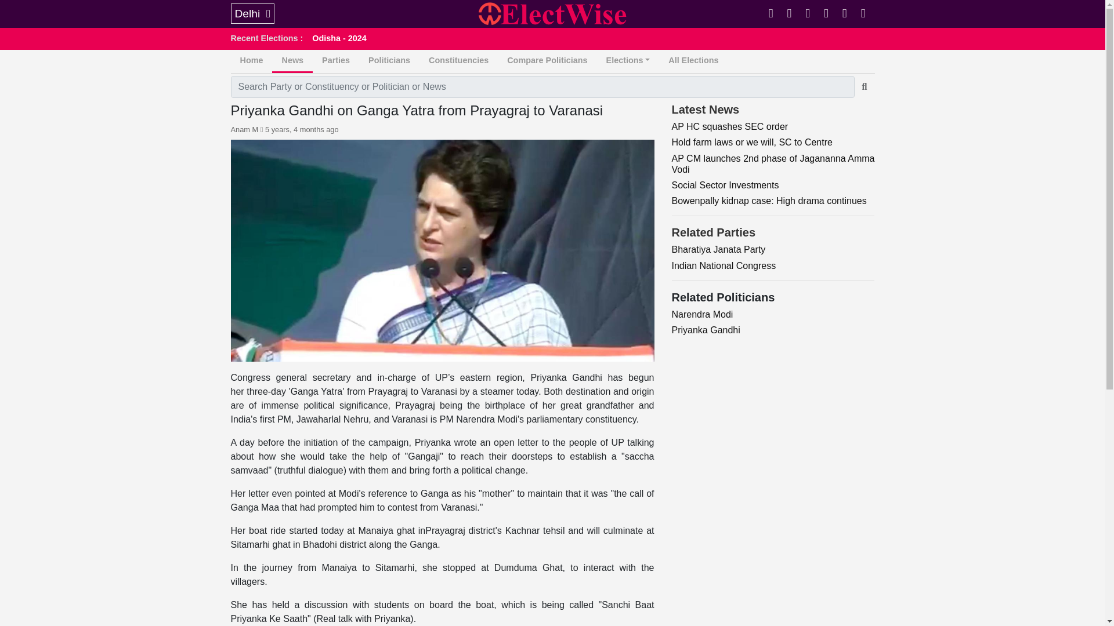 The height and width of the screenshot is (626, 1114). What do you see at coordinates (547, 61) in the screenshot?
I see `Compare Politicians` at bounding box center [547, 61].